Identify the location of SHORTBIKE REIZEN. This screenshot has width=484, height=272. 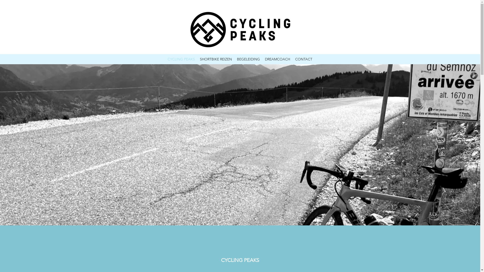
(216, 59).